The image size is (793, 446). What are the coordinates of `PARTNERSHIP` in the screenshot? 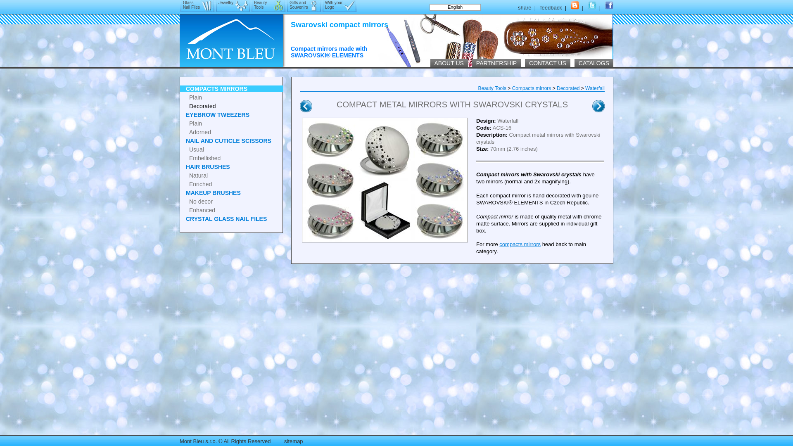 It's located at (496, 63).